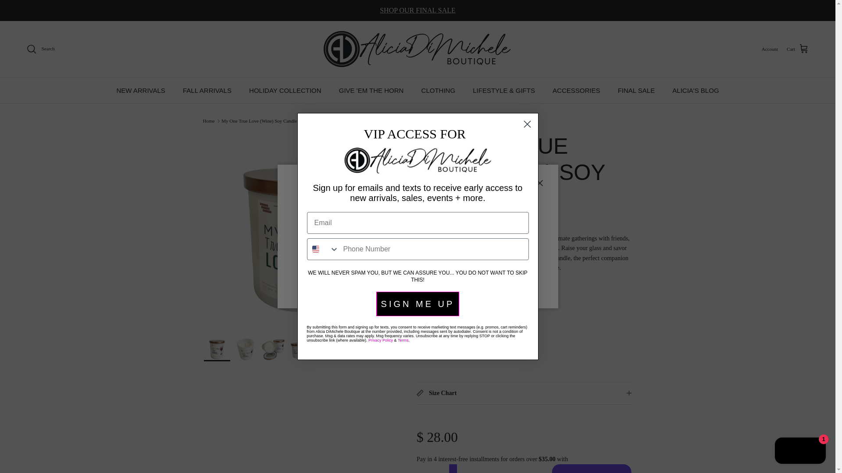  I want to click on Alicia DiMichele Boutique, so click(417, 49).